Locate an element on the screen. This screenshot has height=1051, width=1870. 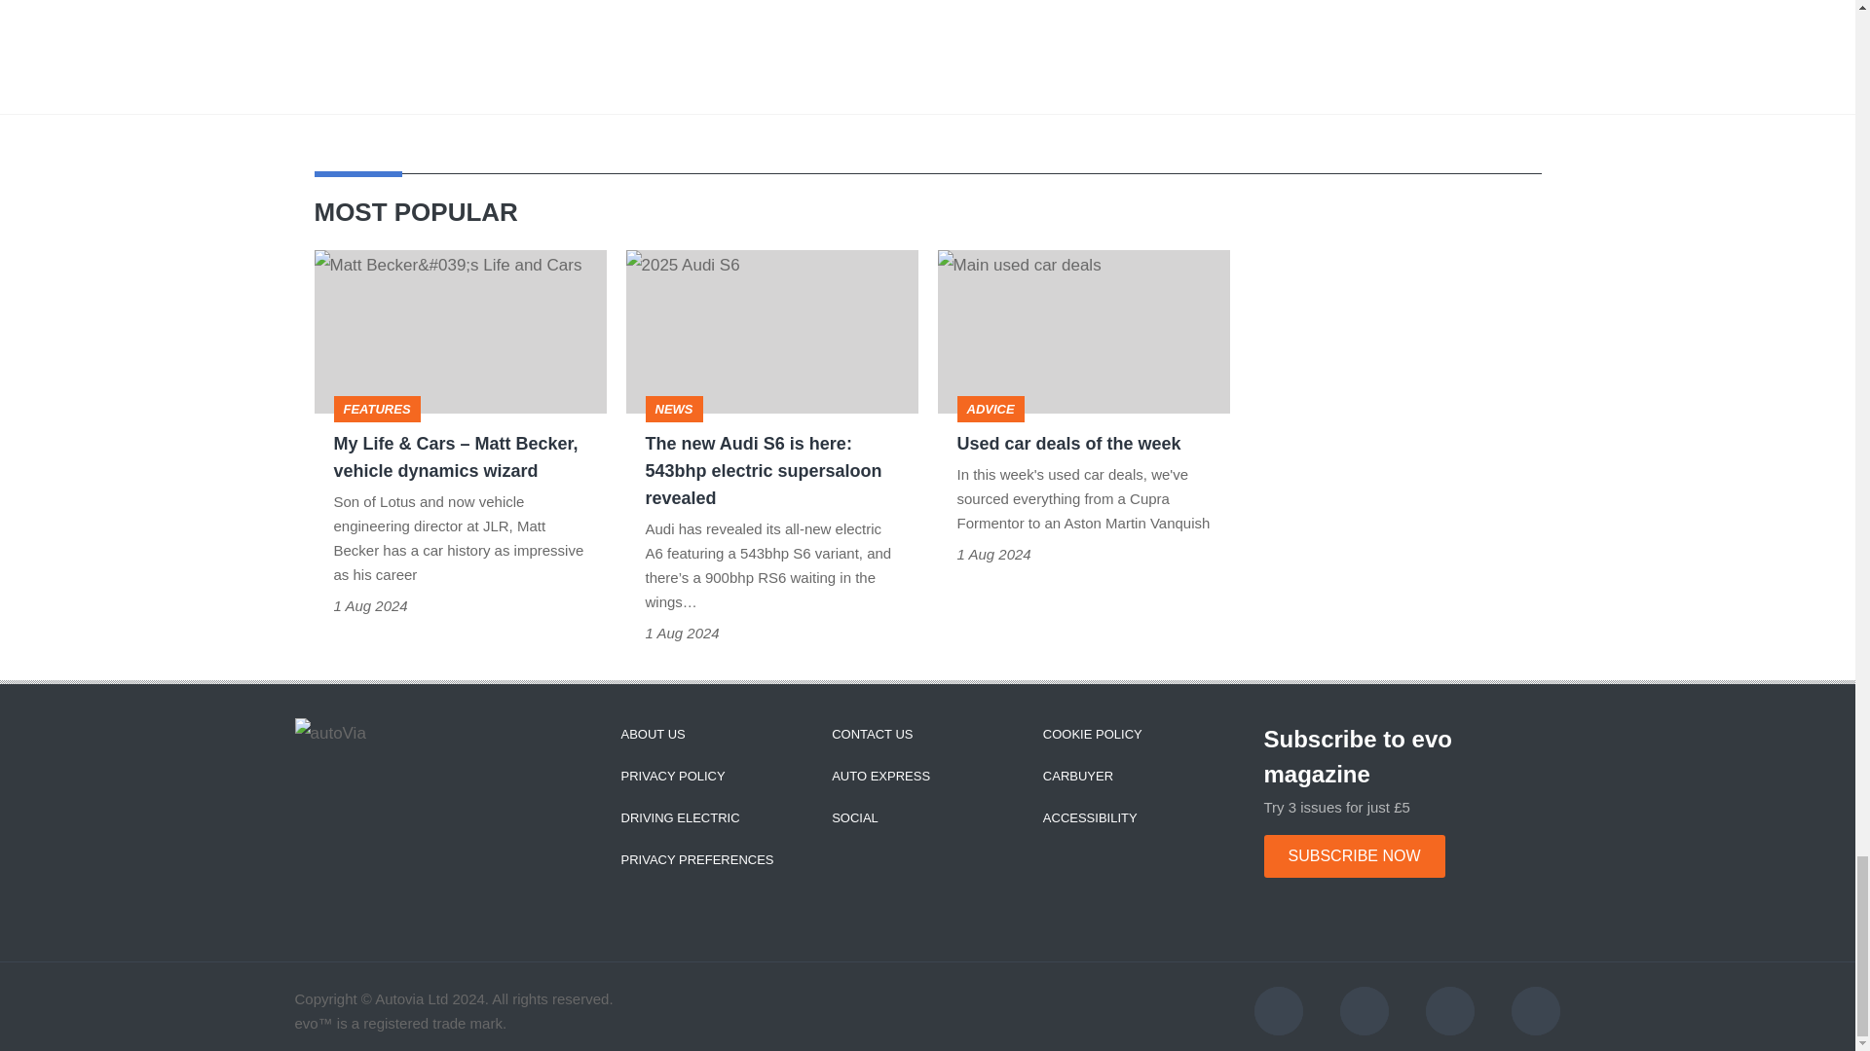
Subscribe now is located at coordinates (1354, 855).